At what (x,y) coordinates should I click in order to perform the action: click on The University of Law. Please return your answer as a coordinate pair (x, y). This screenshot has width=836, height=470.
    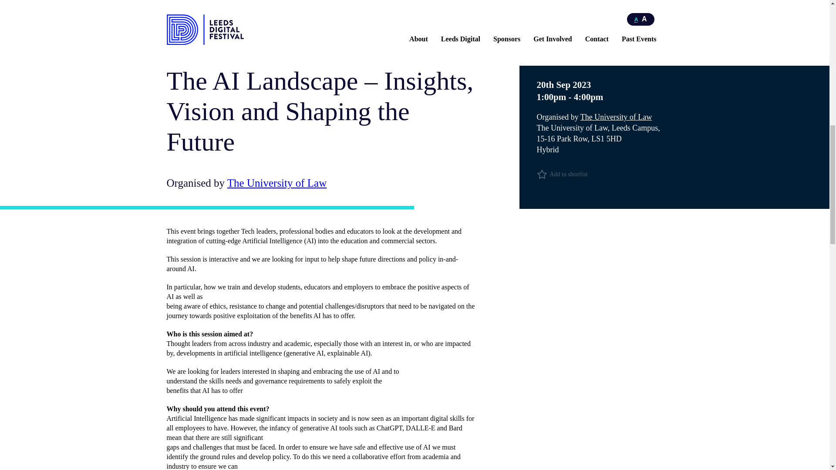
    Looking at the image, I should click on (616, 117).